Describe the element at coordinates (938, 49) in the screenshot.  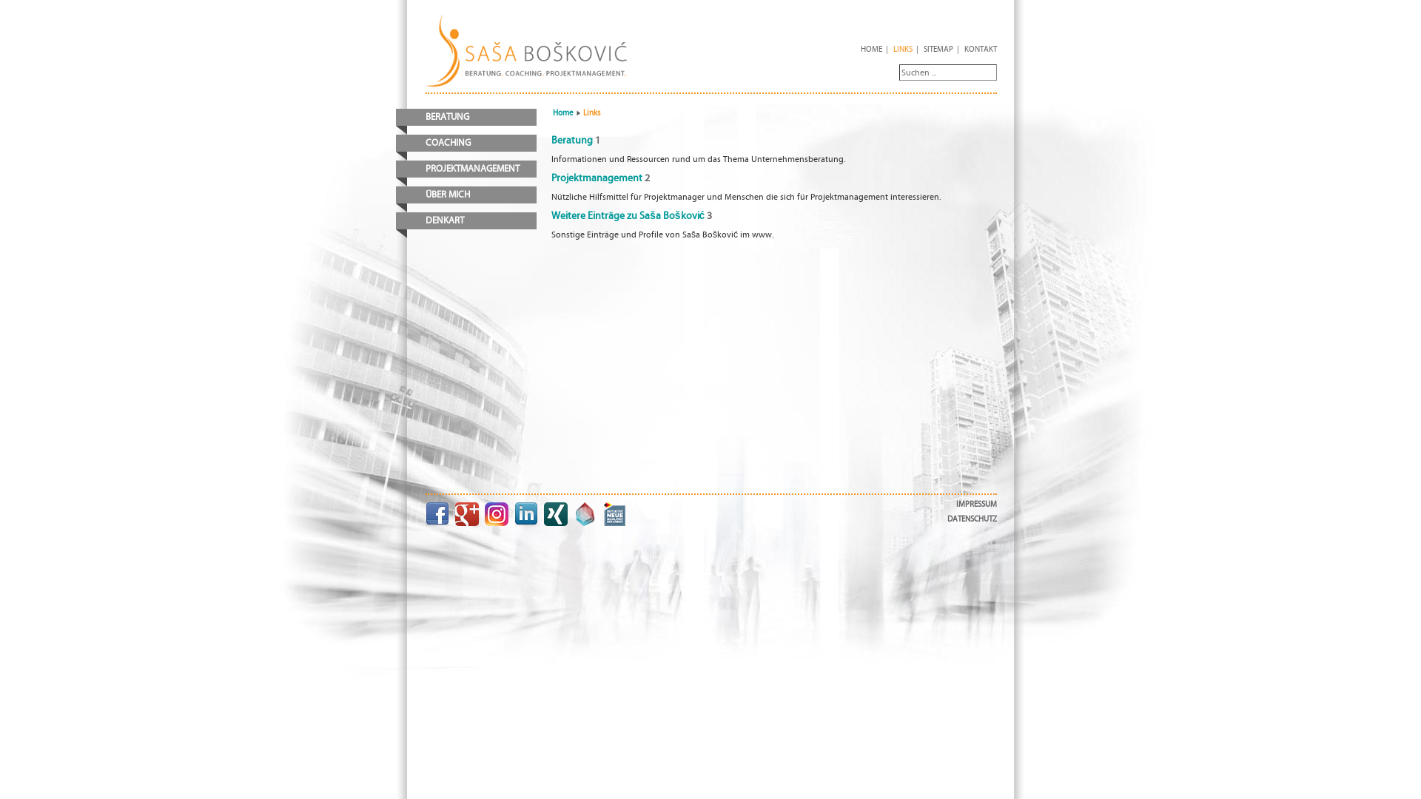
I see `SITEMAP` at that location.